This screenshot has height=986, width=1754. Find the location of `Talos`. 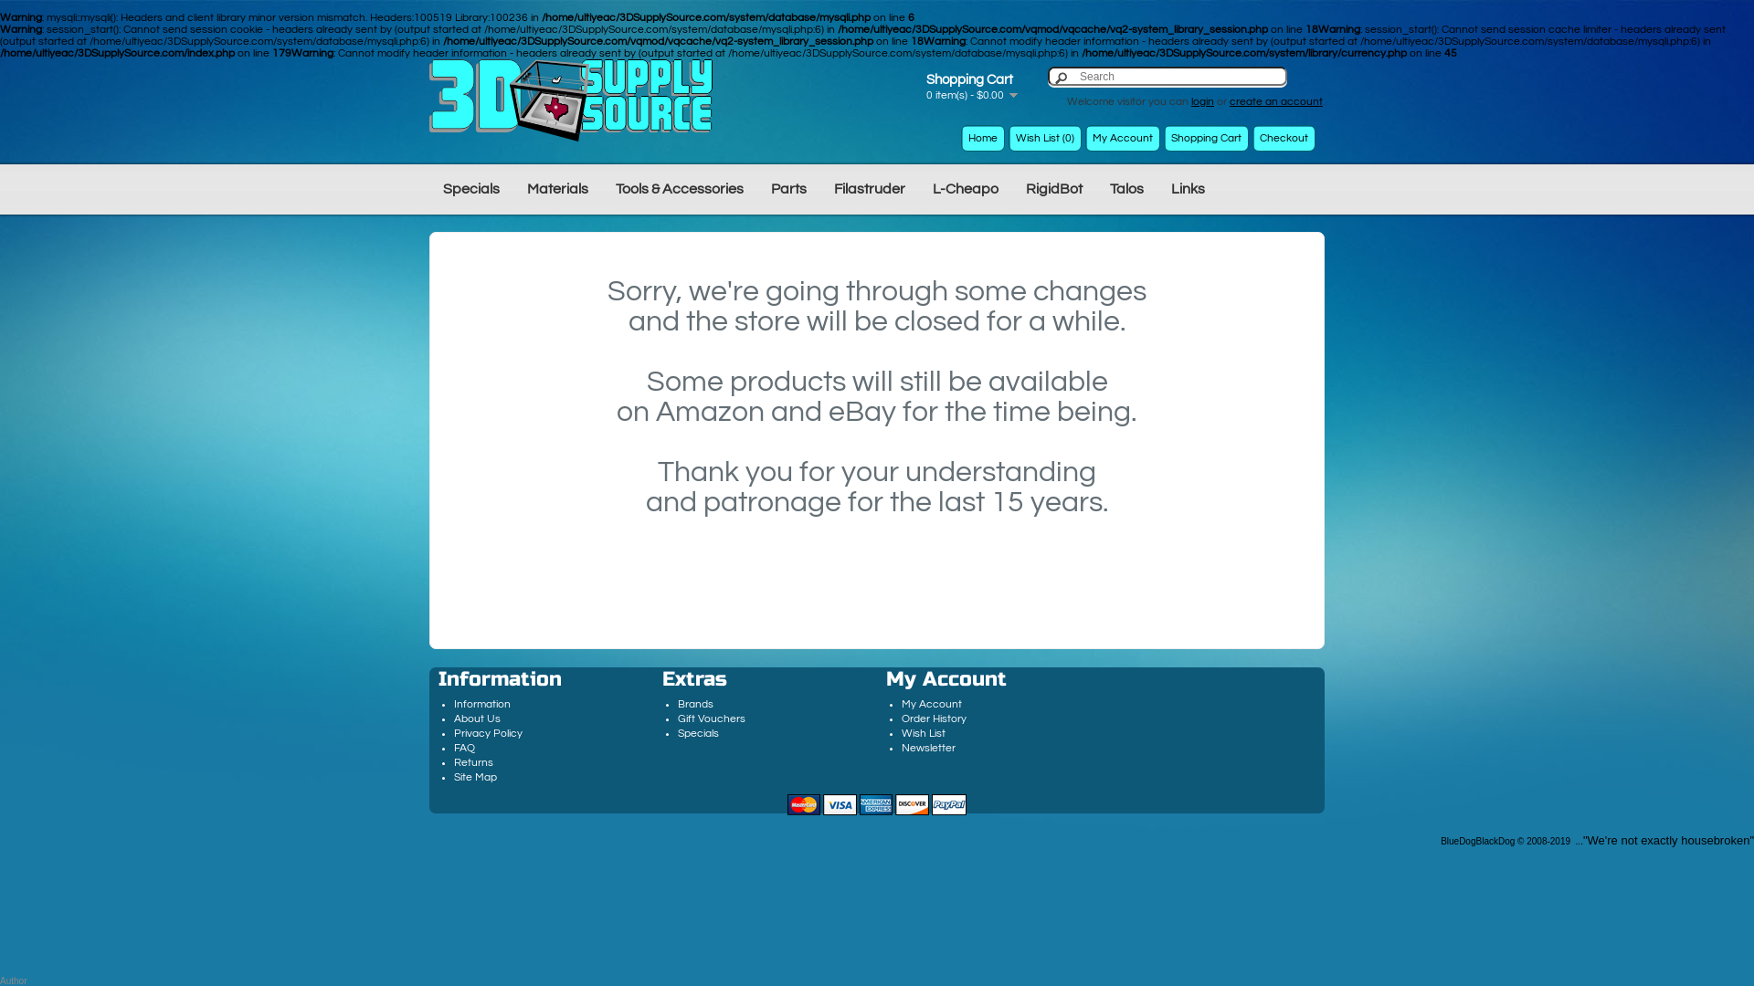

Talos is located at coordinates (1127, 188).